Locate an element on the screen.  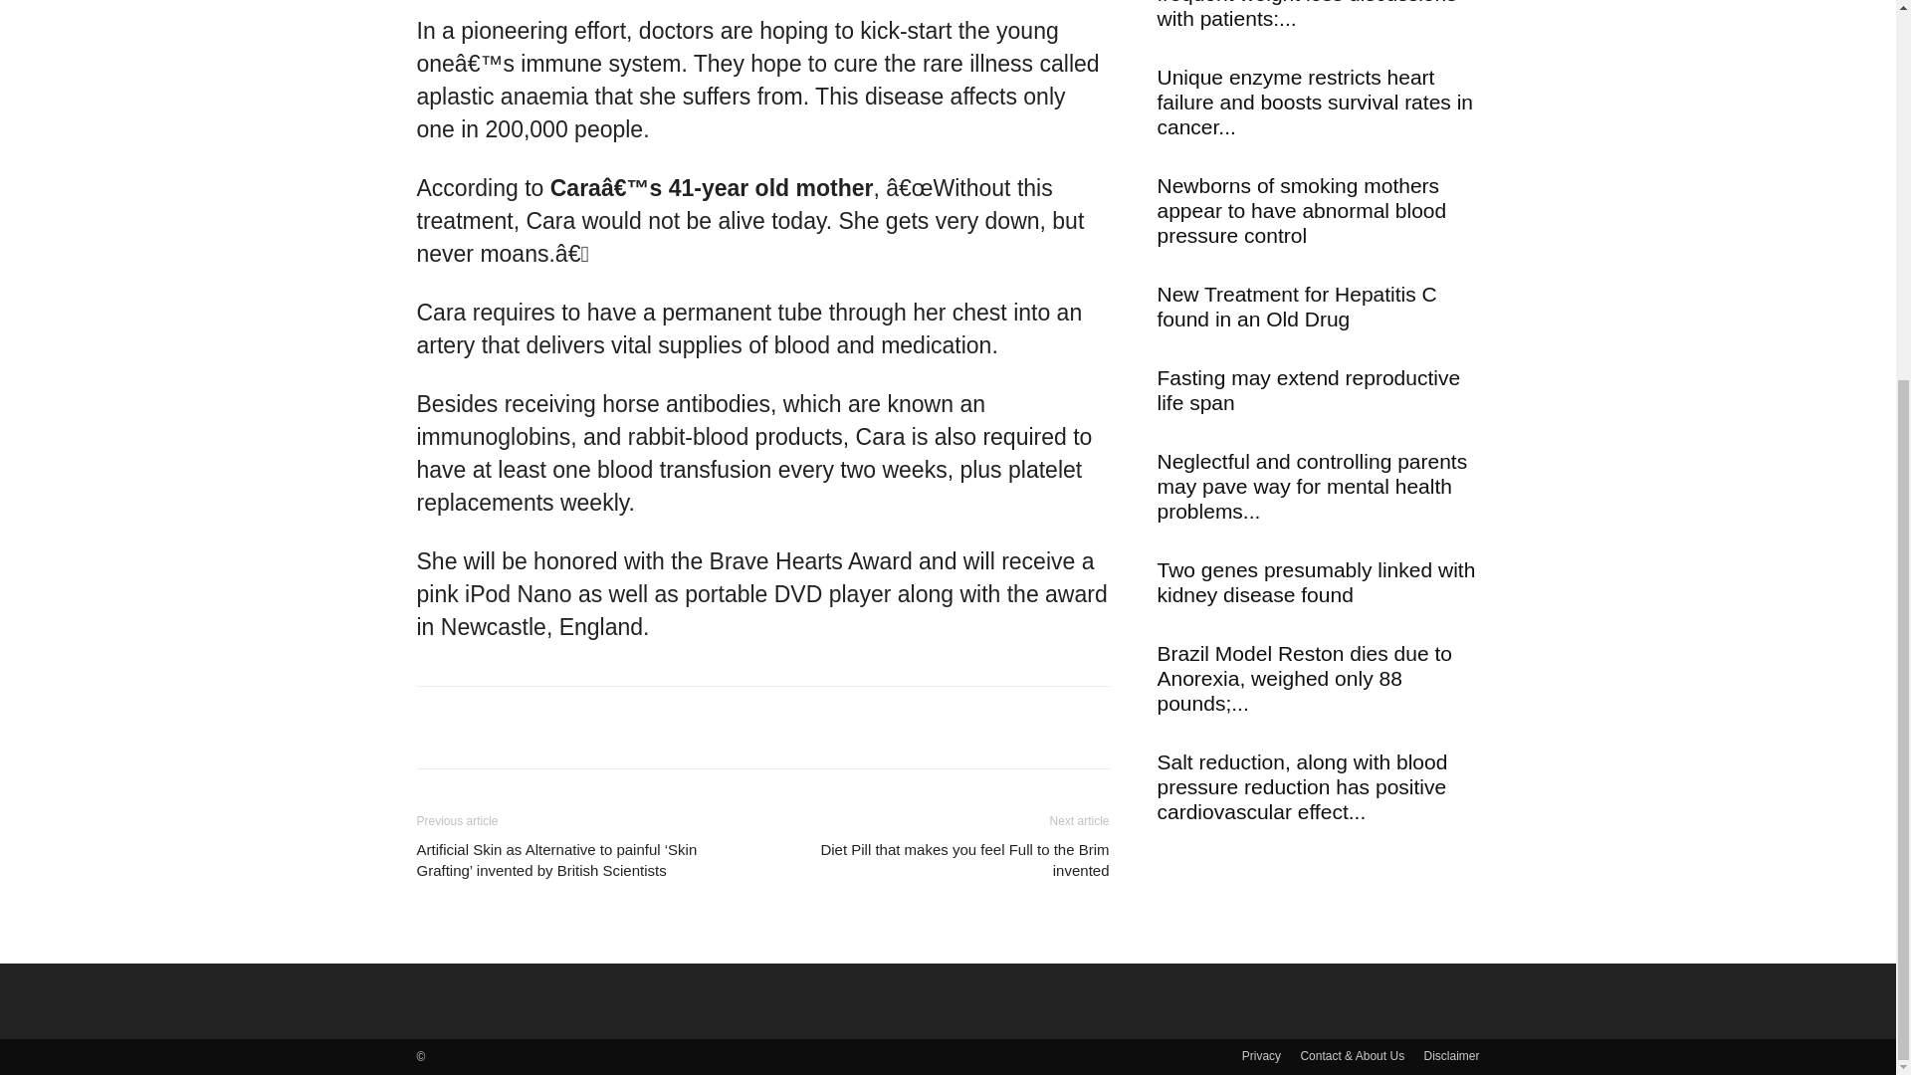
Fasting may extend reproductive life span is located at coordinates (1308, 390).